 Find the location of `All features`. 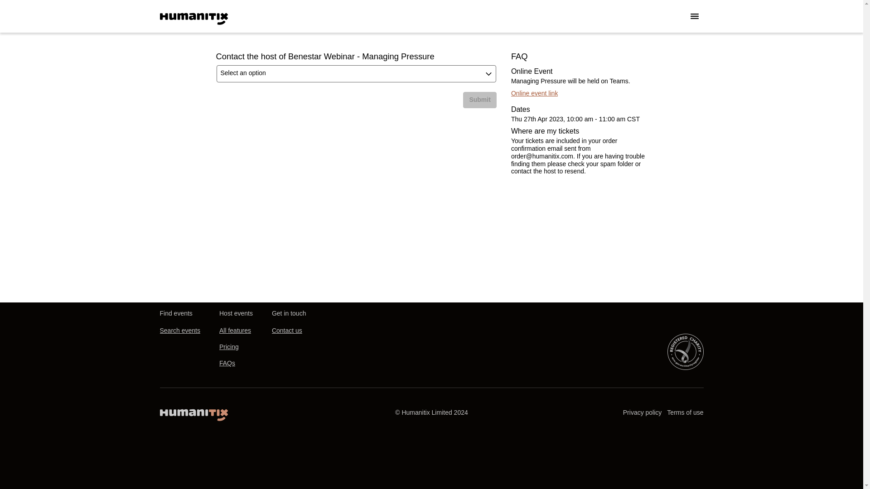

All features is located at coordinates (235, 331).